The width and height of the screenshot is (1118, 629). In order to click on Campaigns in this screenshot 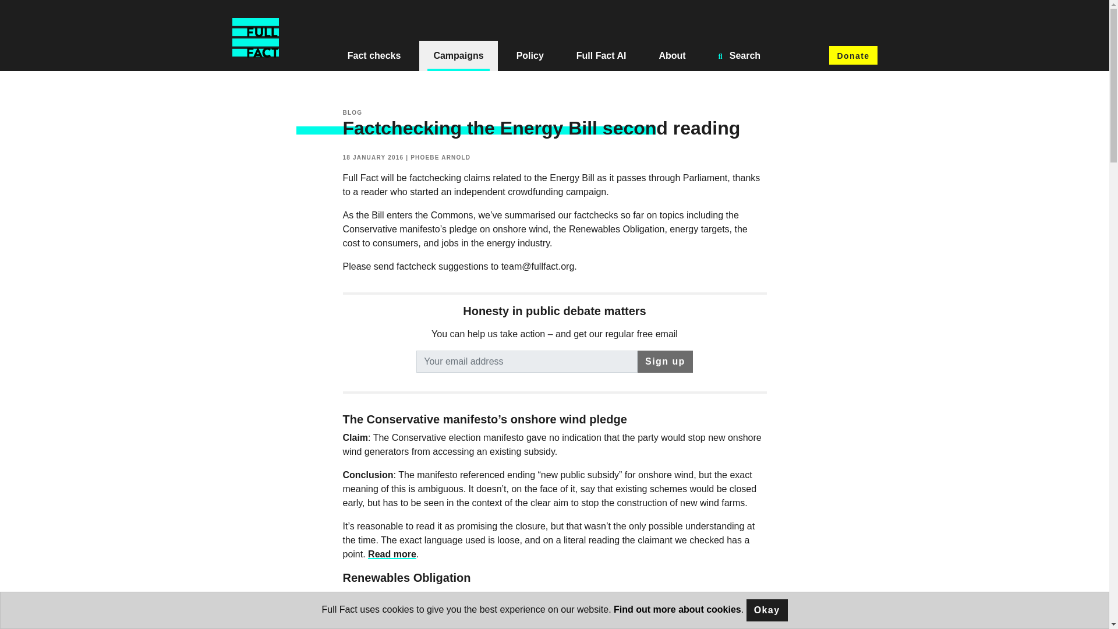, I will do `click(458, 56)`.